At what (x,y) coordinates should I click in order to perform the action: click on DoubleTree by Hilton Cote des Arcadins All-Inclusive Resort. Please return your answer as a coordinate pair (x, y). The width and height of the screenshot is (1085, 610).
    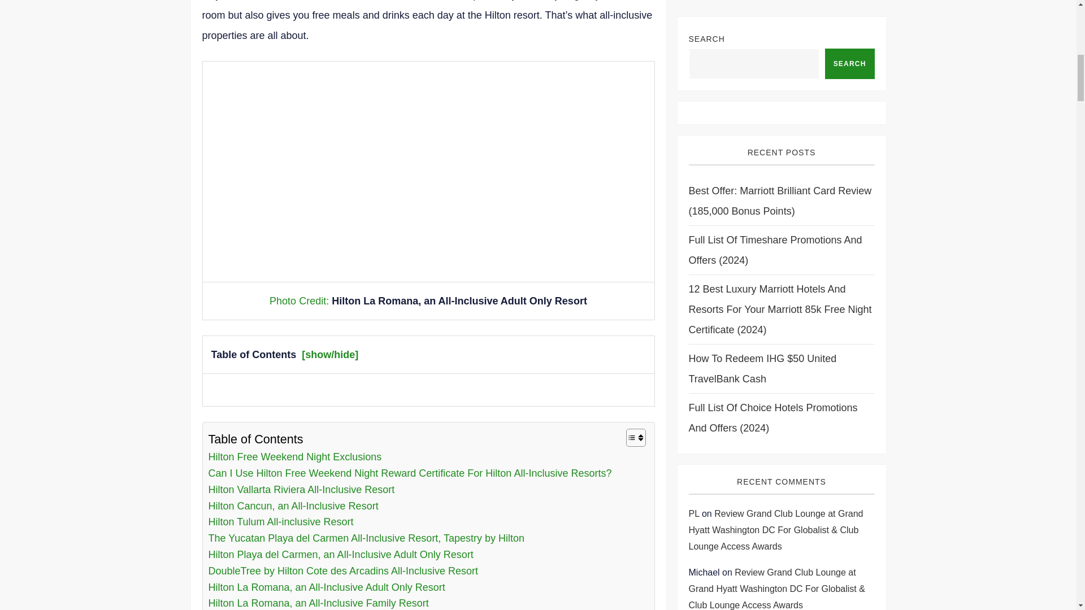
    Looking at the image, I should click on (343, 571).